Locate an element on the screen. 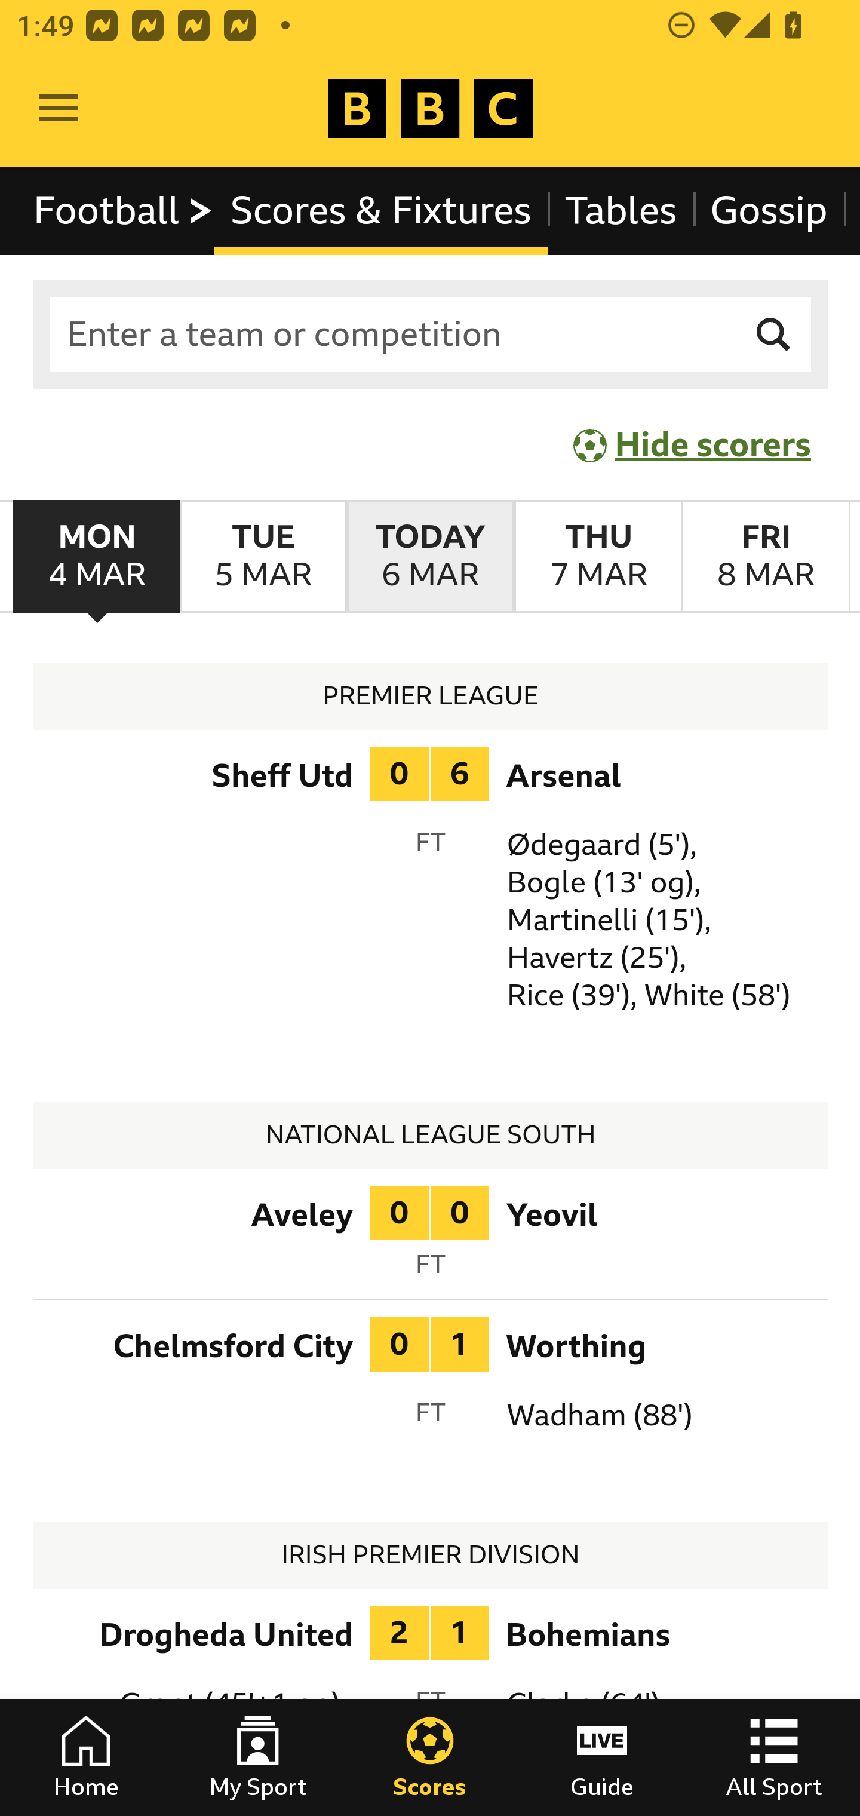  Tables is located at coordinates (621, 210).